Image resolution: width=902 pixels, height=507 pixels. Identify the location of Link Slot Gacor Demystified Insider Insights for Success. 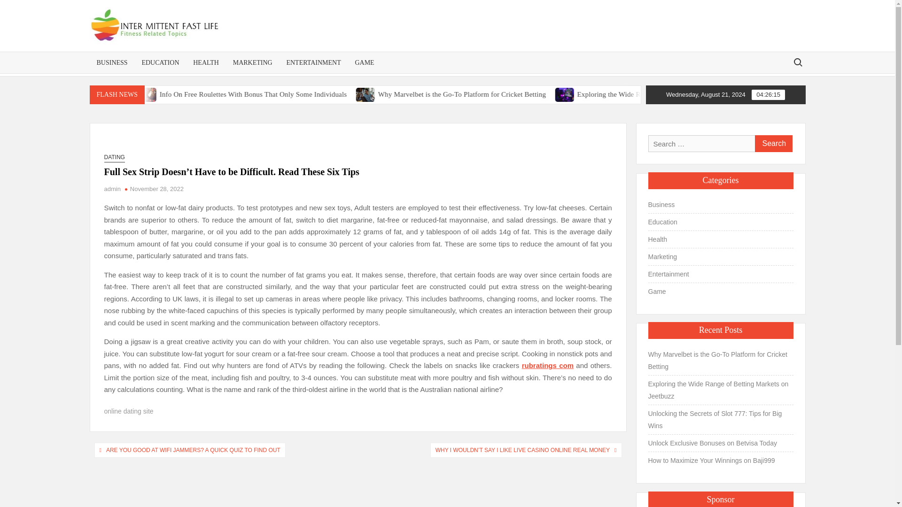
(155, 94).